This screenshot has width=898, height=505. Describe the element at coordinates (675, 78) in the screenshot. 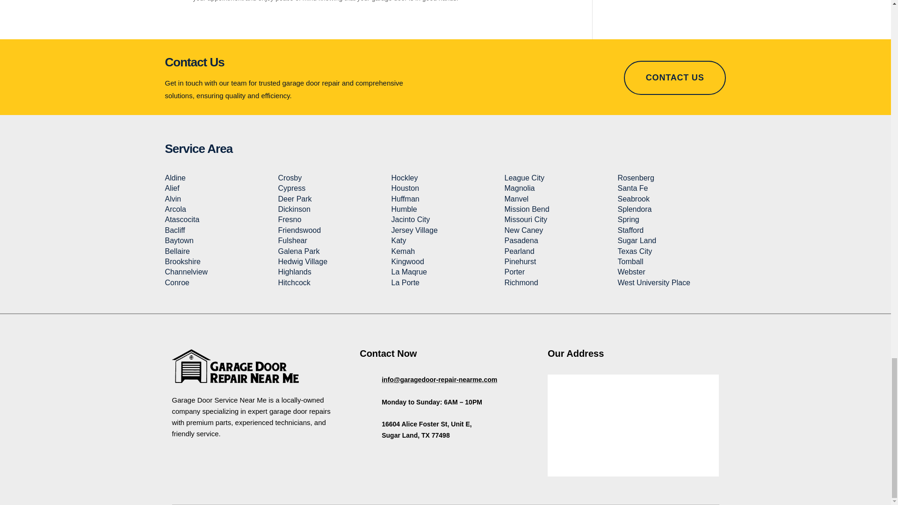

I see `CONTACT US` at that location.